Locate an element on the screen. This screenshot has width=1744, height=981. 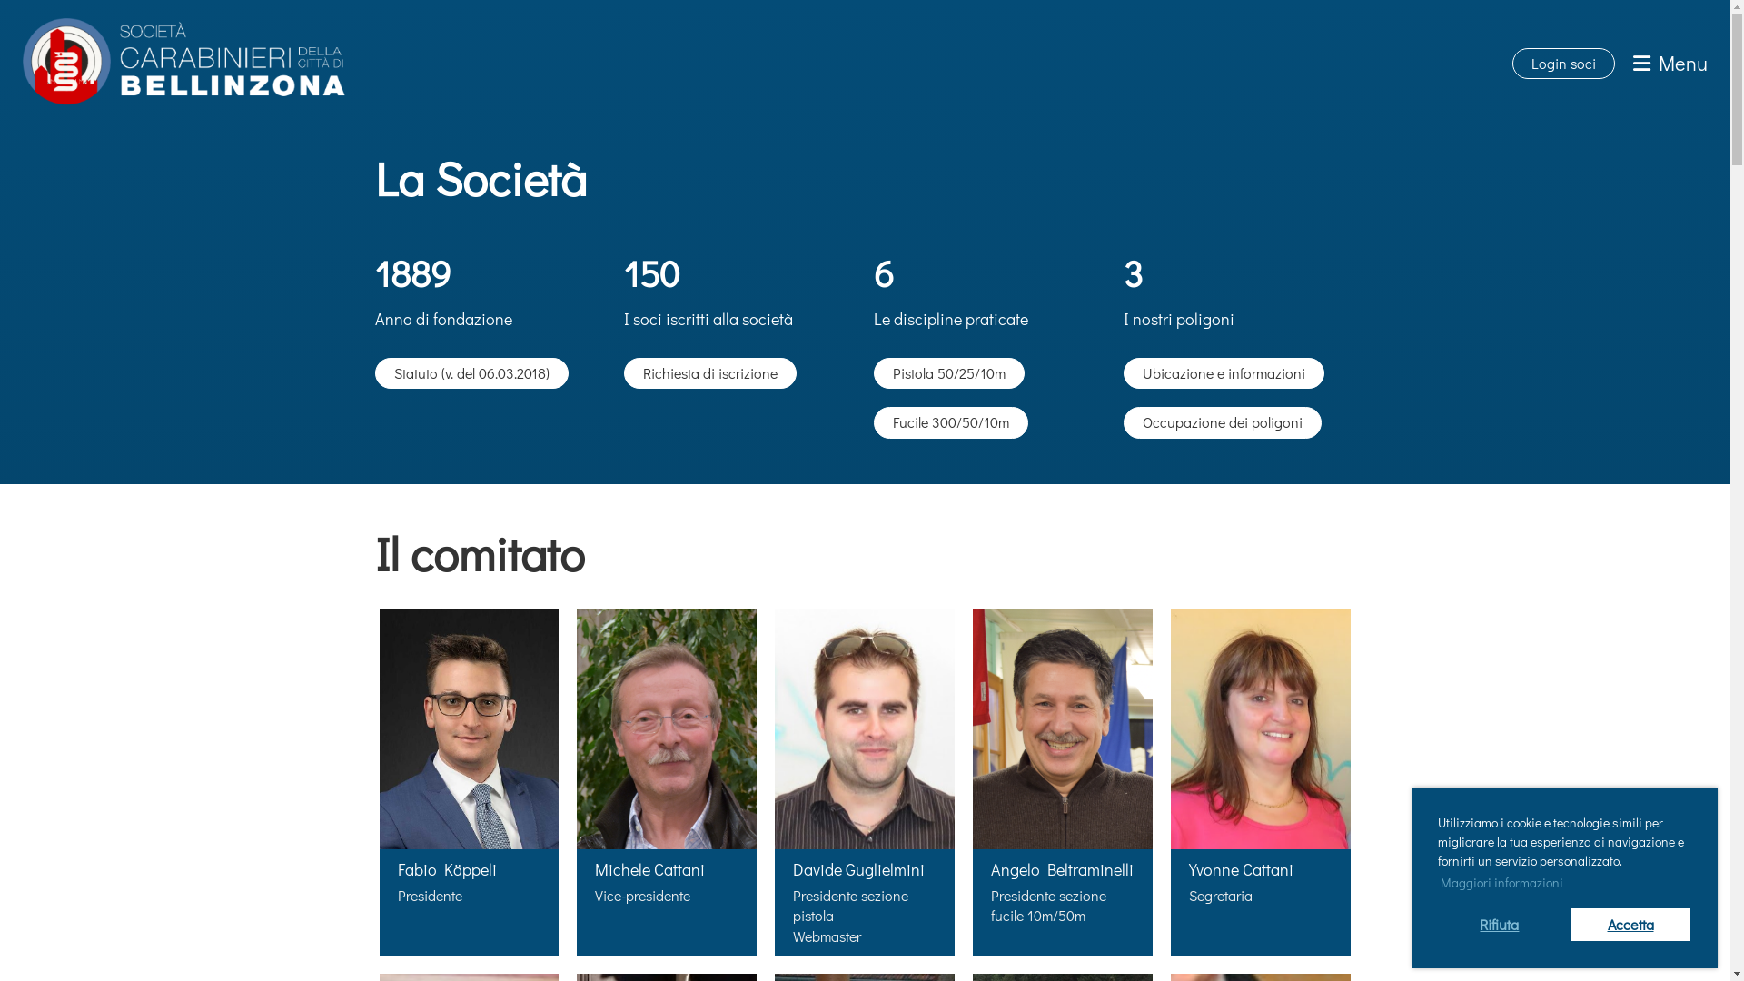
Angelo Beltraminelli
Presidente sezione fucile 10m/50m is located at coordinates (1063, 783).